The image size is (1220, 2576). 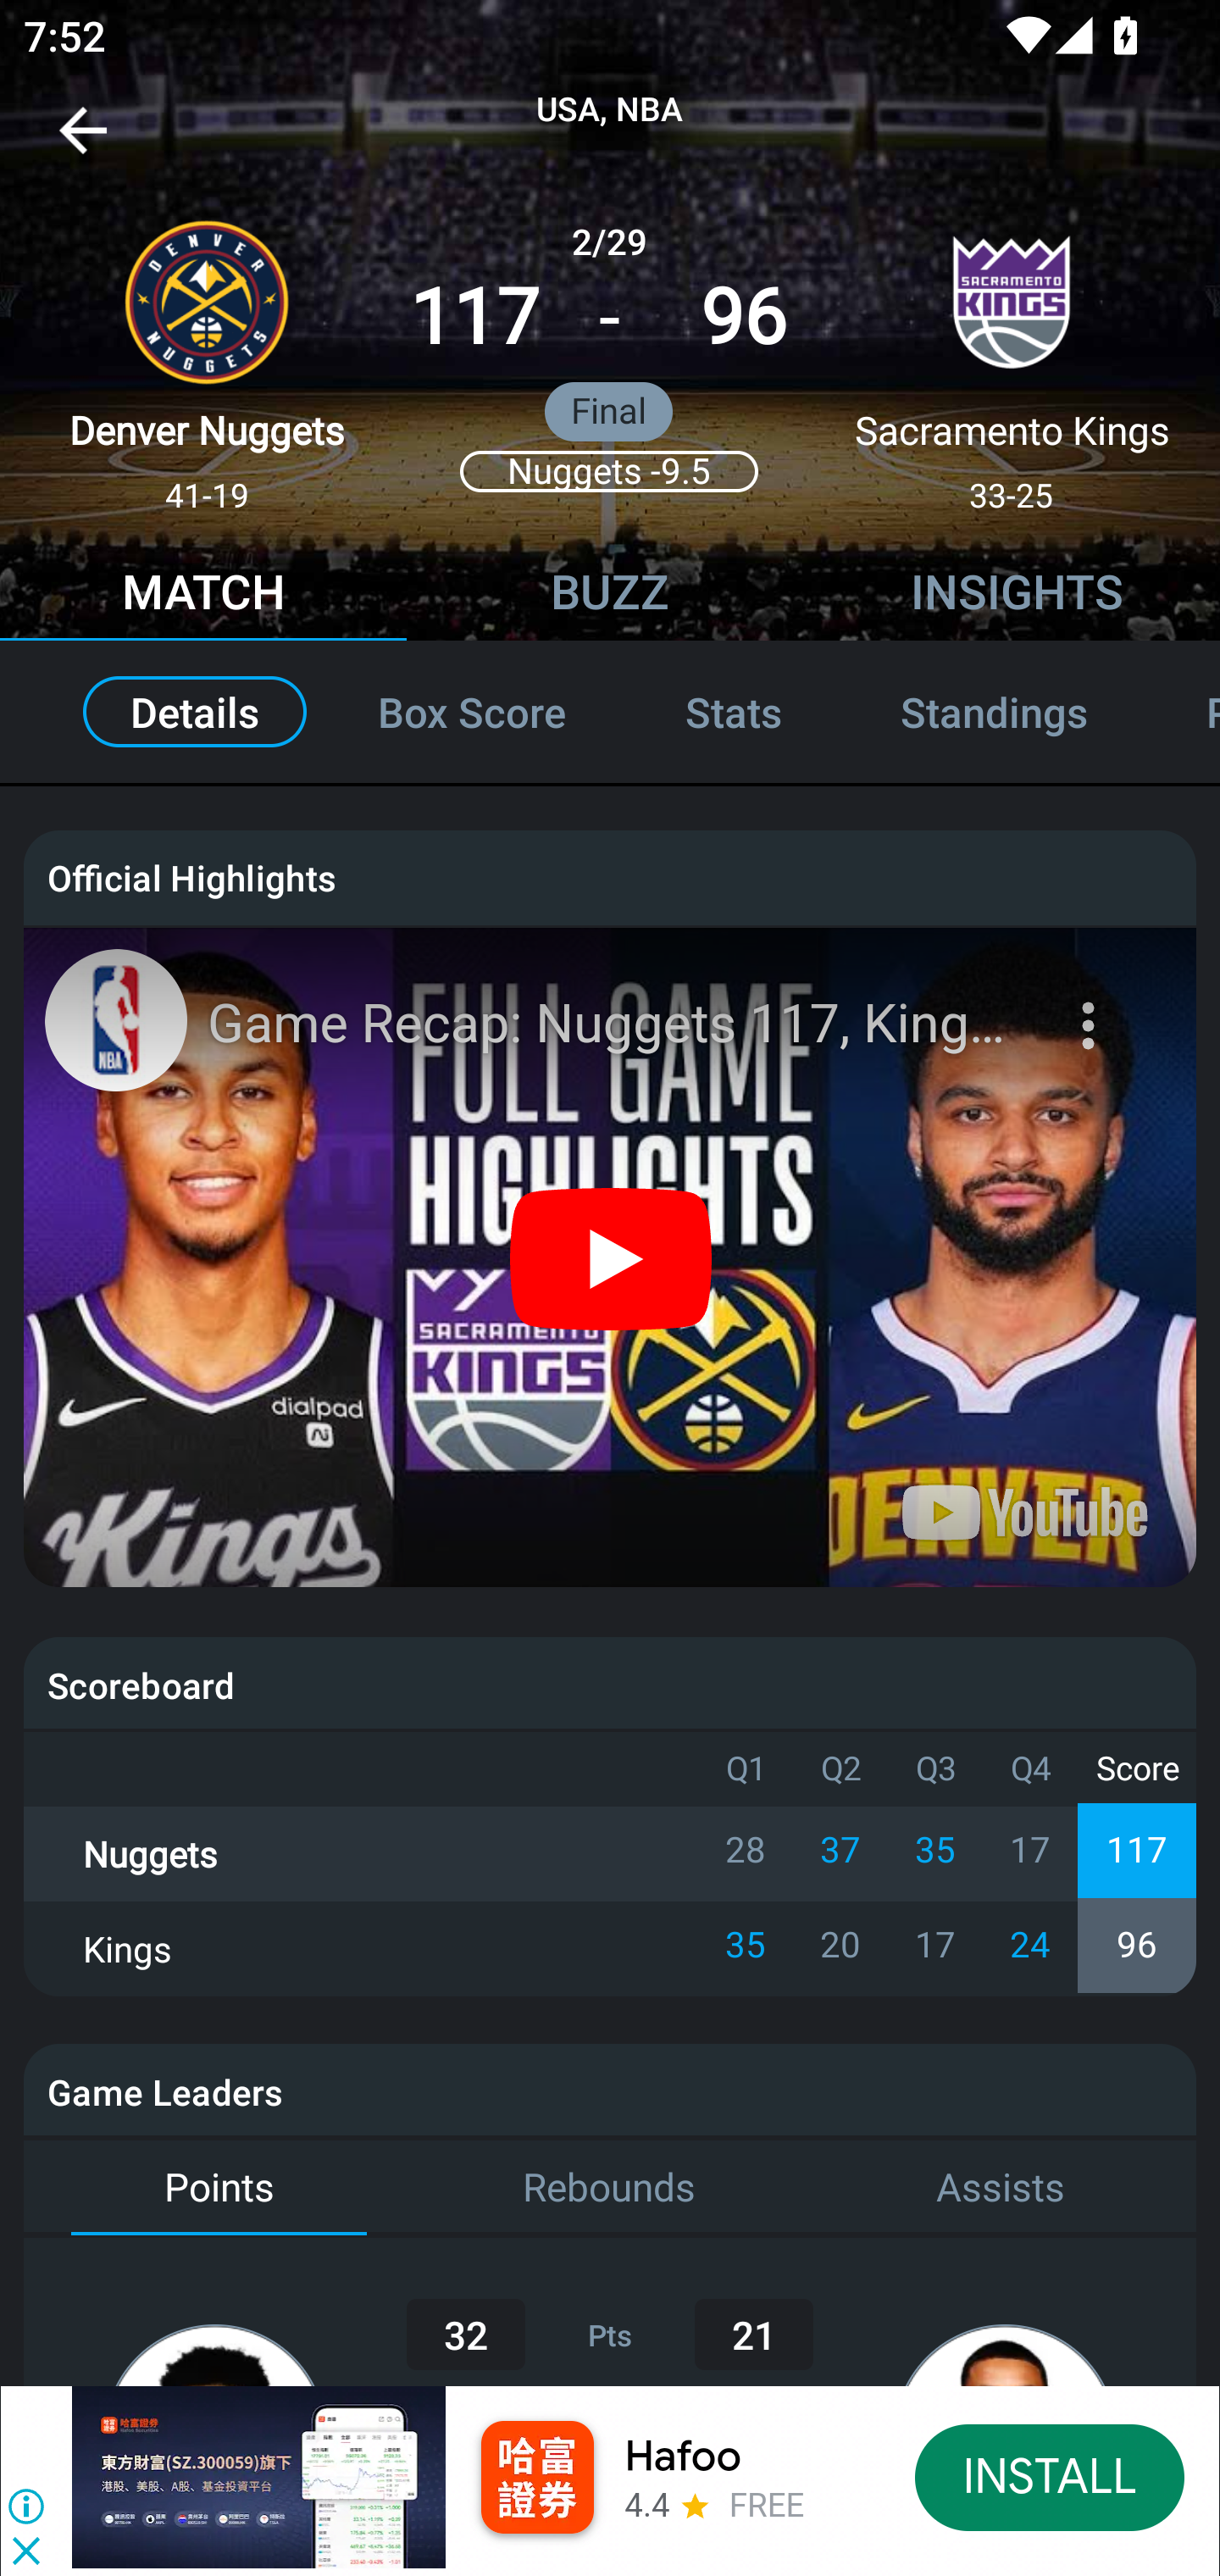 I want to click on MATCH, so click(x=203, y=596).